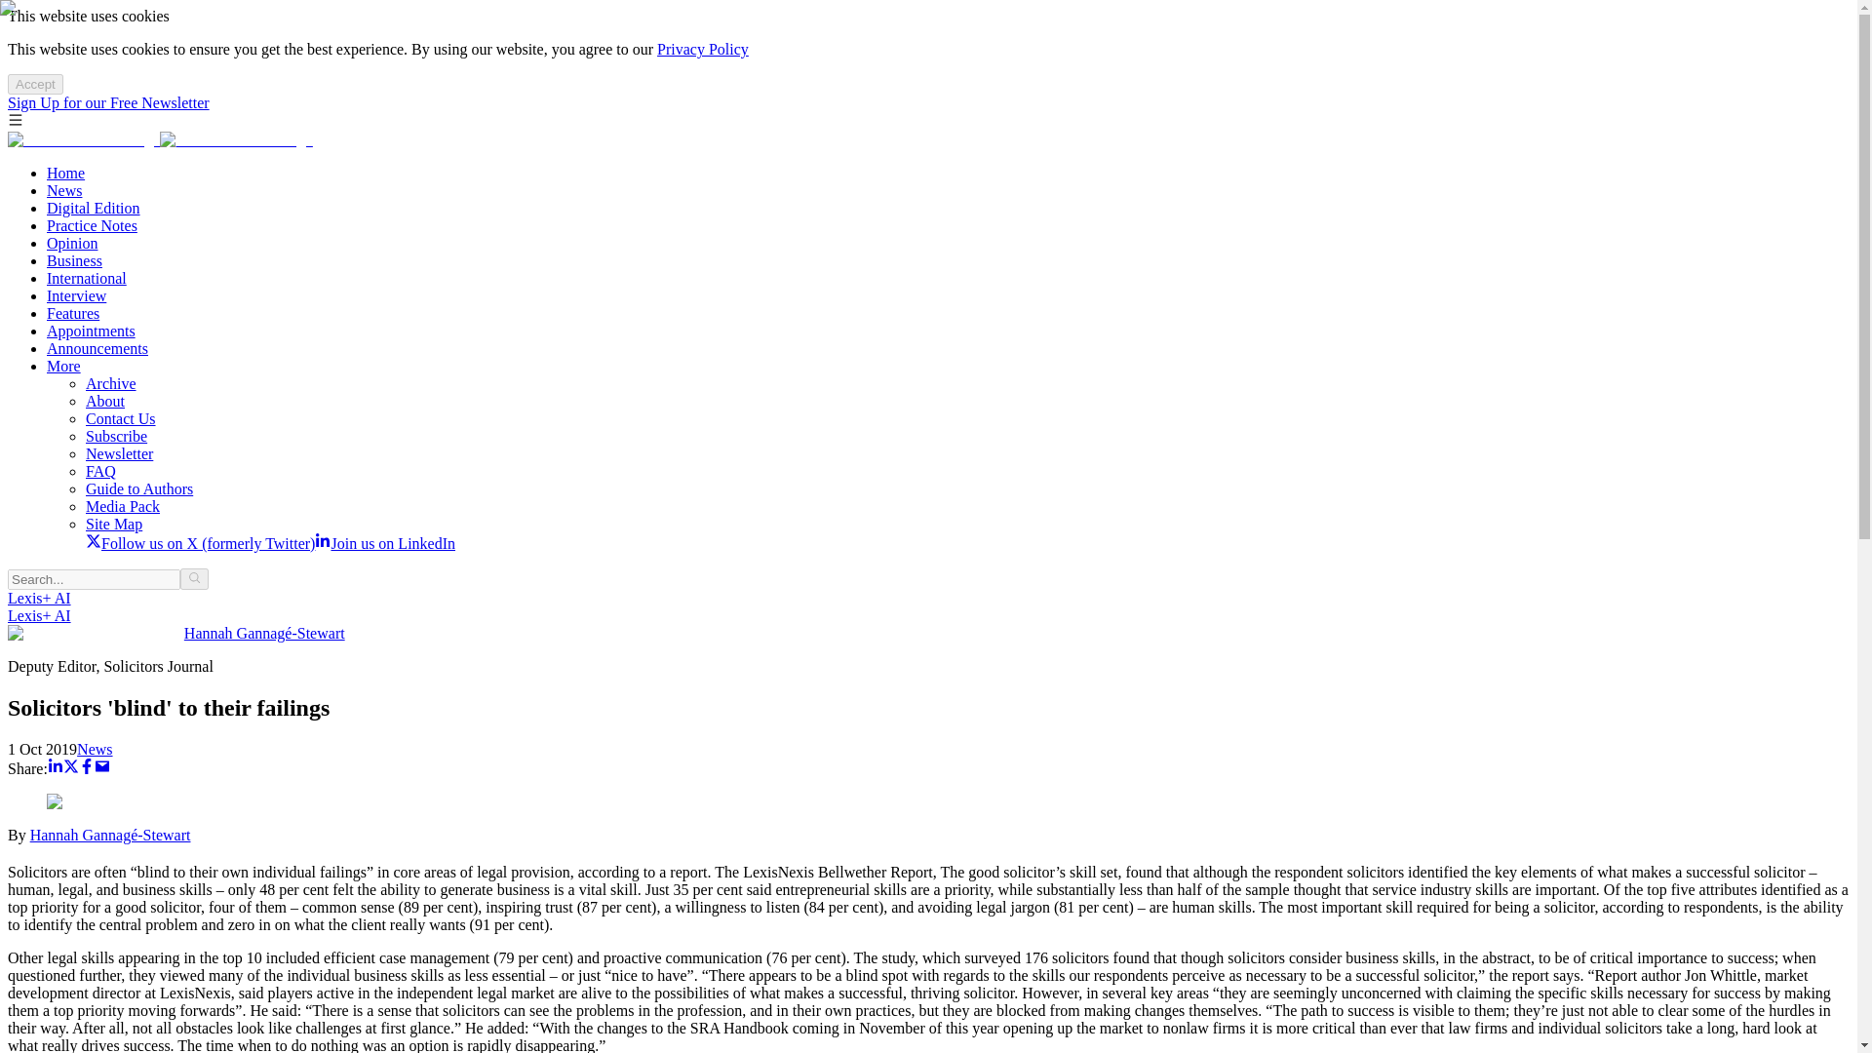 The height and width of the screenshot is (1053, 1872). I want to click on News, so click(94, 749).